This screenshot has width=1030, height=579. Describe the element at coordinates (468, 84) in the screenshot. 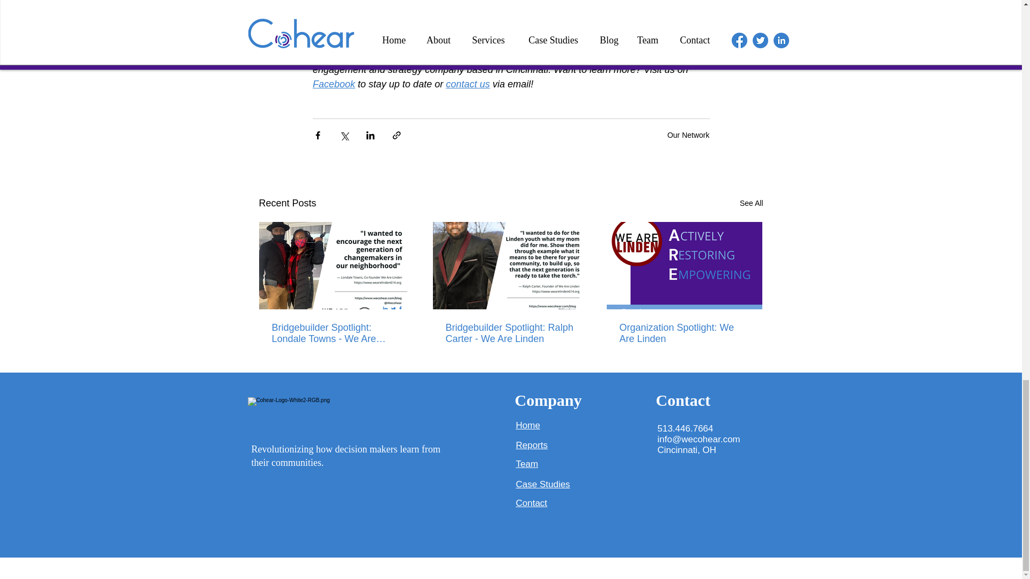

I see `contact us` at that location.